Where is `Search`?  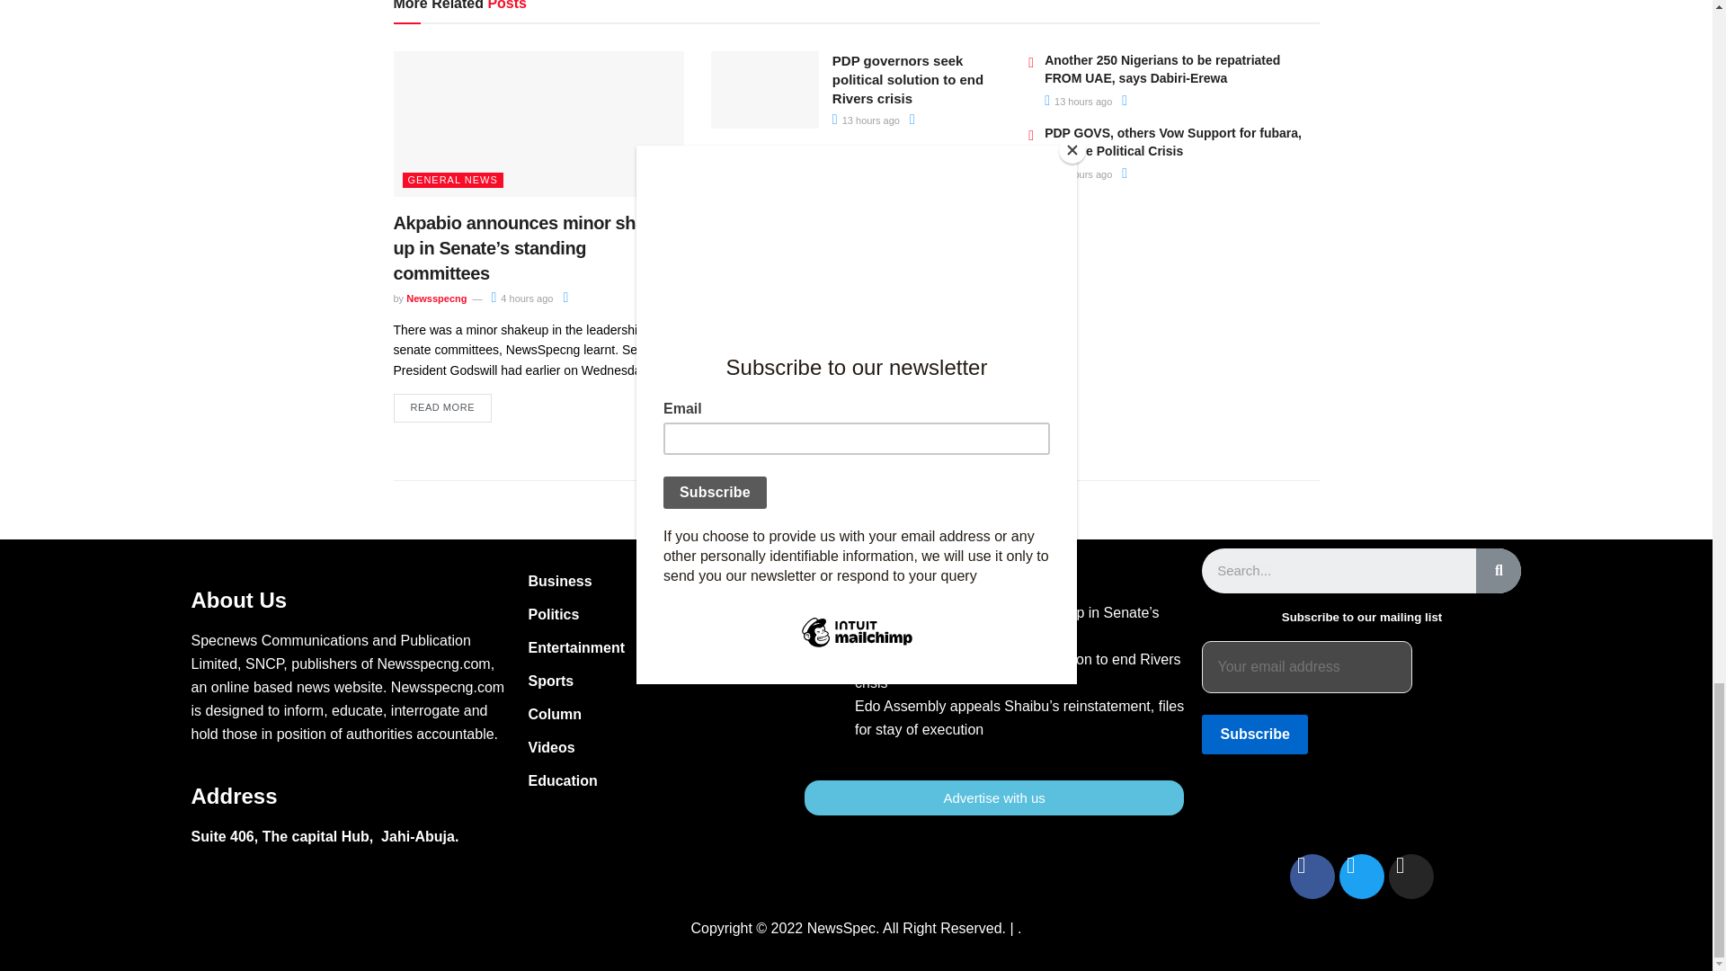 Search is located at coordinates (1498, 570).